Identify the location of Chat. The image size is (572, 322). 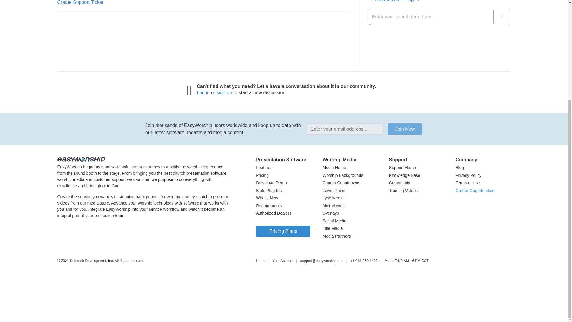
(45, 298).